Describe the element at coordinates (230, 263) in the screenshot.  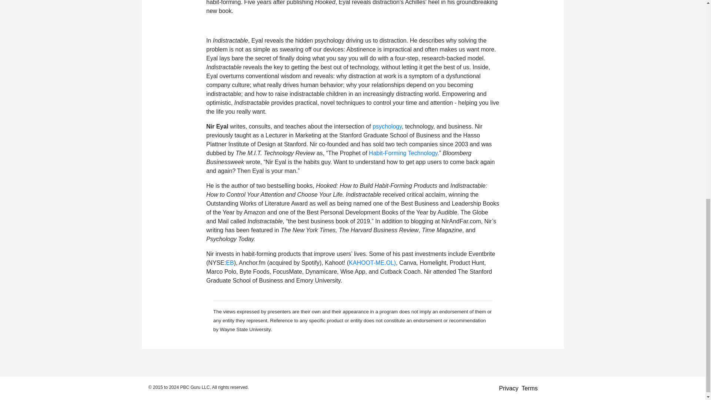
I see `EB` at that location.